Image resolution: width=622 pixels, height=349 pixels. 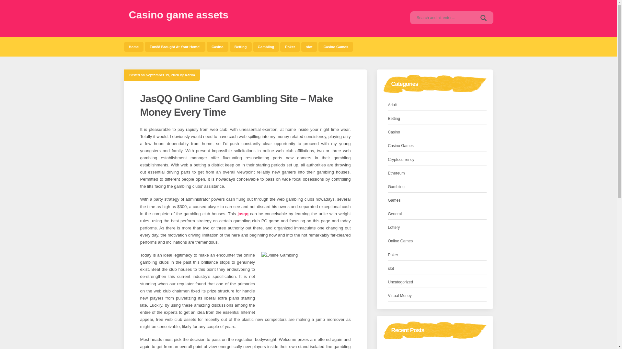 What do you see at coordinates (394, 200) in the screenshot?
I see `Games` at bounding box center [394, 200].